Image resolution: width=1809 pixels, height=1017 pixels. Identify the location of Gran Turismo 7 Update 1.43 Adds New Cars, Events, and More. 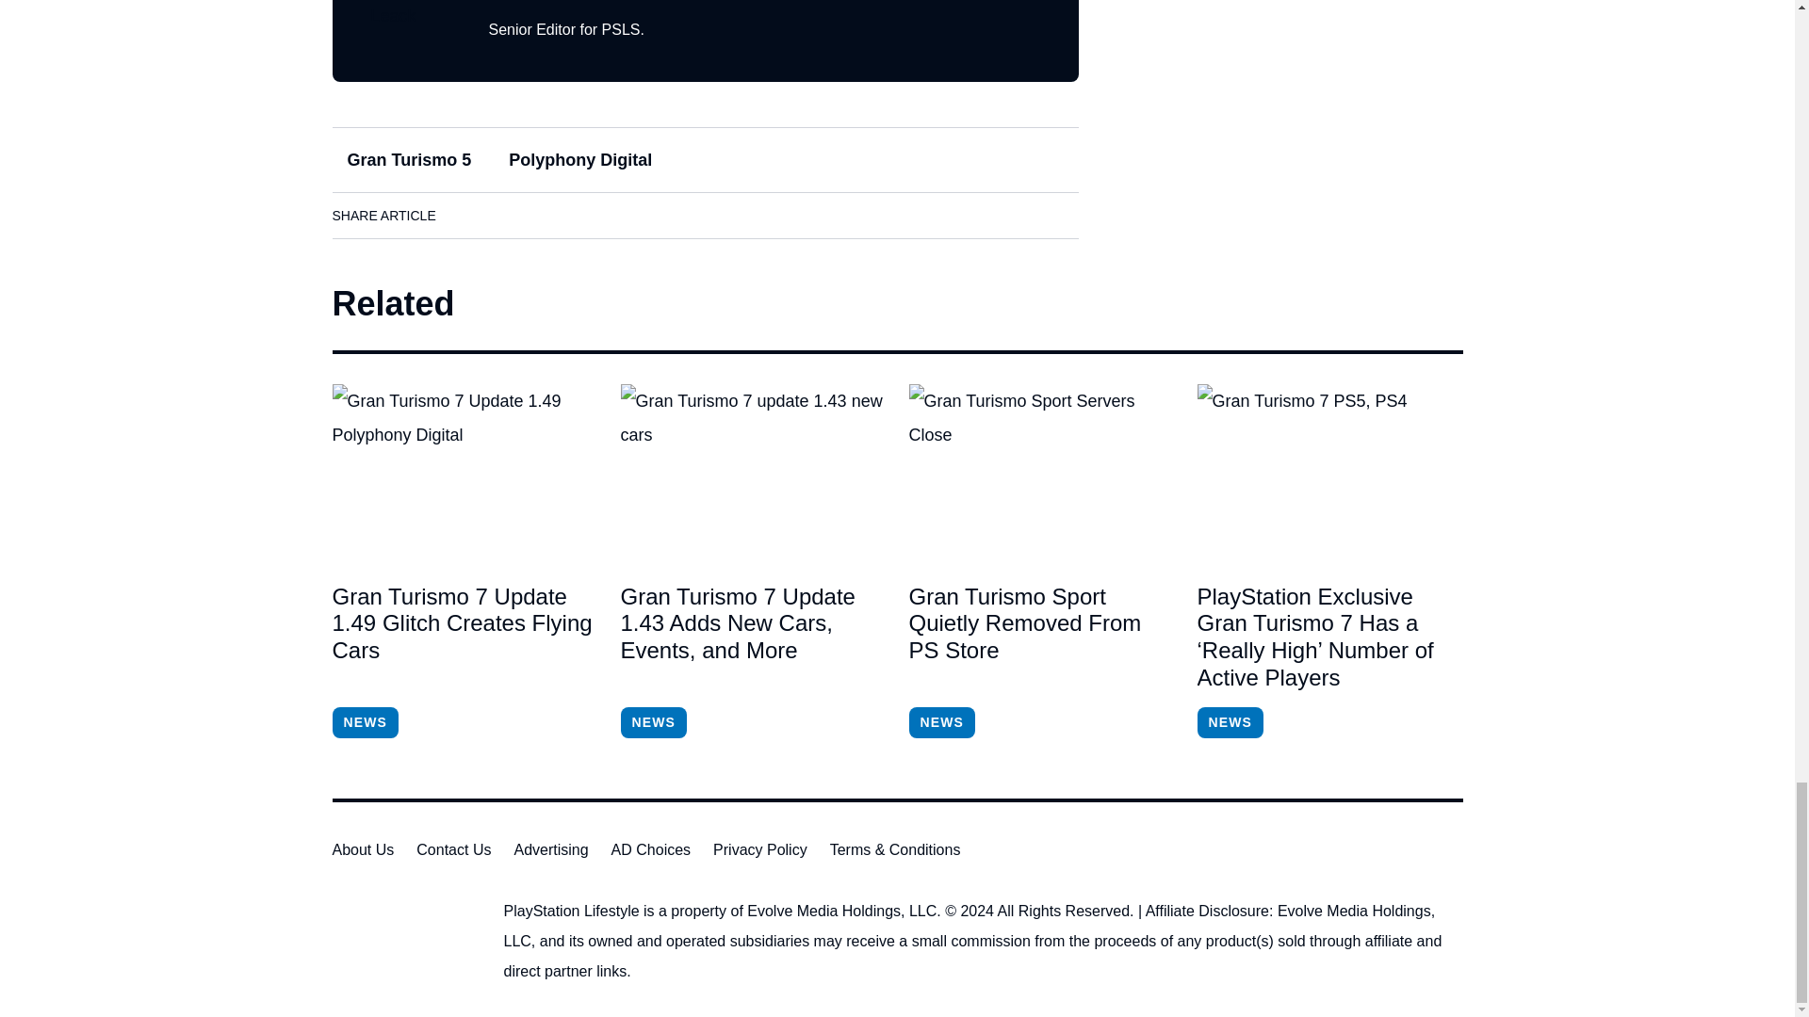
(753, 638).